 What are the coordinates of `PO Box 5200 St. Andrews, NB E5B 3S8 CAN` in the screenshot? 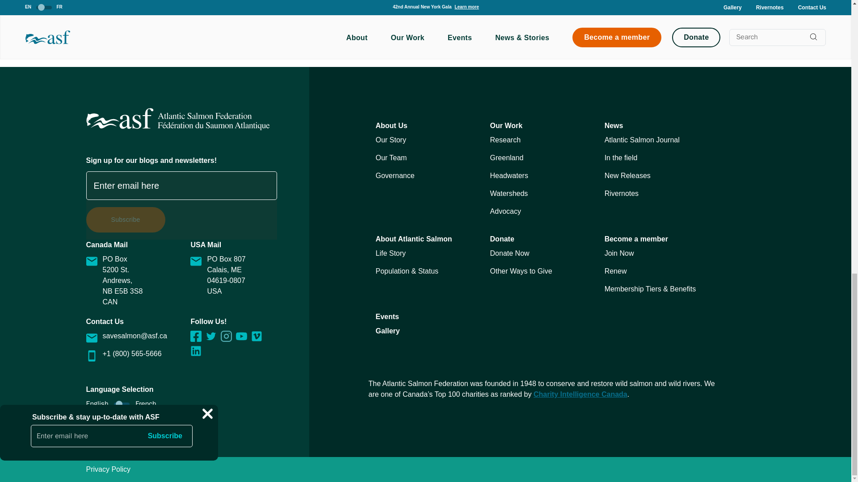 It's located at (138, 281).